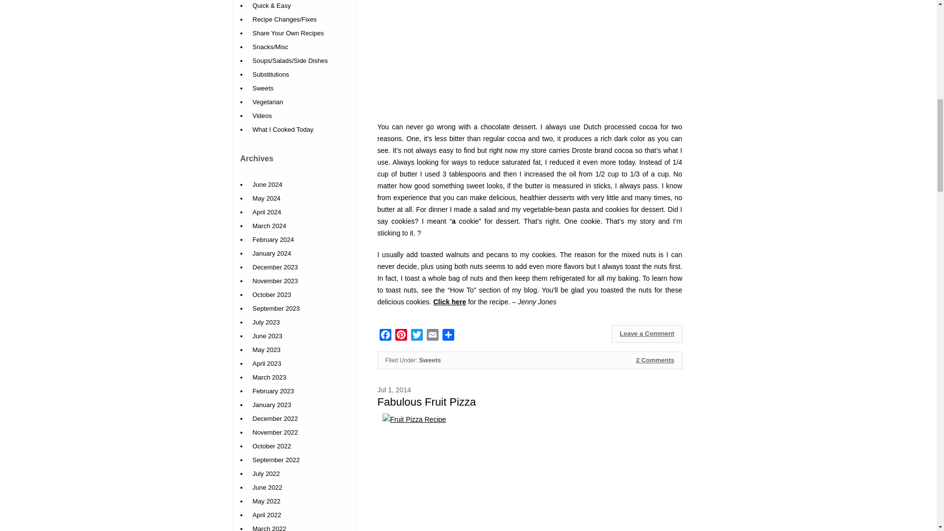 This screenshot has height=531, width=944. What do you see at coordinates (449, 302) in the screenshot?
I see `Click here` at bounding box center [449, 302].